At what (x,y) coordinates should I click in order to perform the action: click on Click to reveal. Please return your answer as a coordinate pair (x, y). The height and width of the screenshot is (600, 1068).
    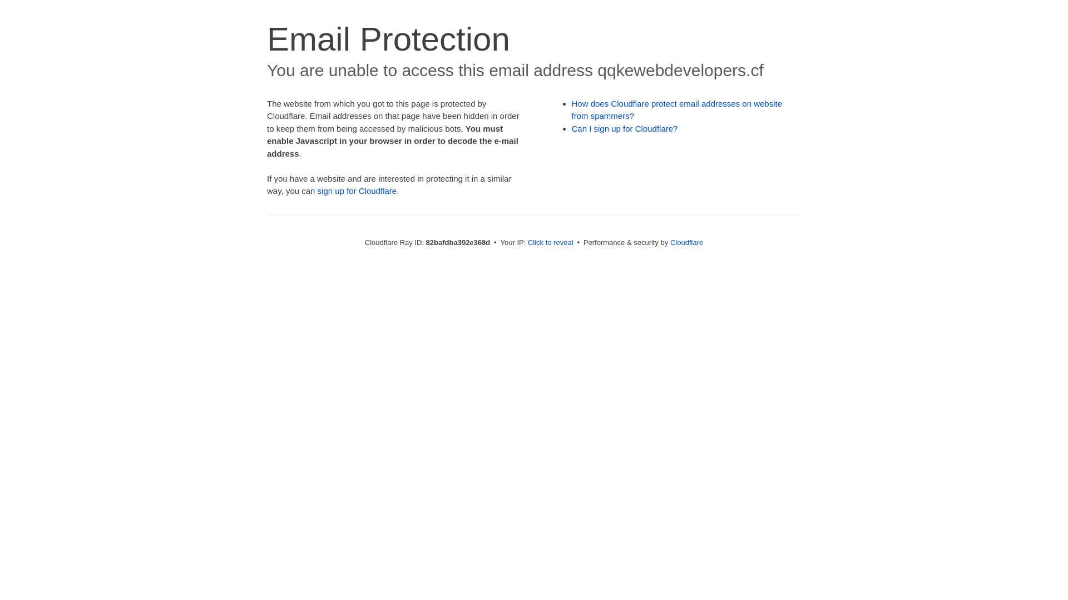
    Looking at the image, I should click on (551, 242).